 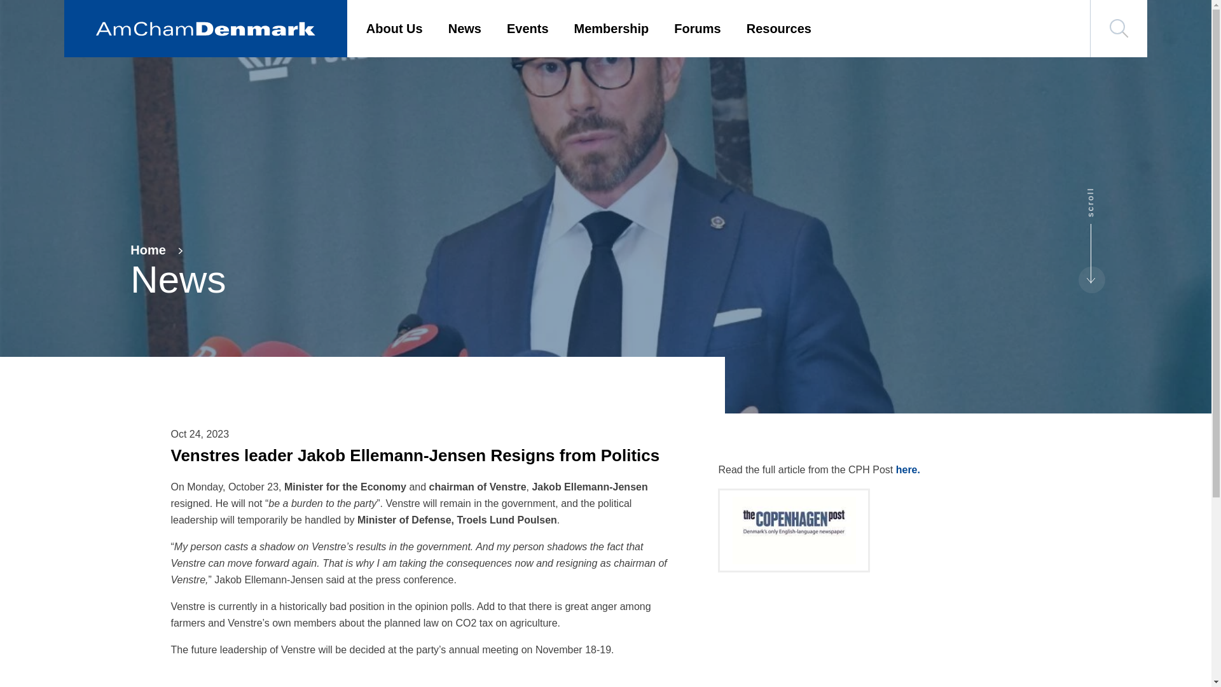 What do you see at coordinates (527, 29) in the screenshot?
I see `Events` at bounding box center [527, 29].